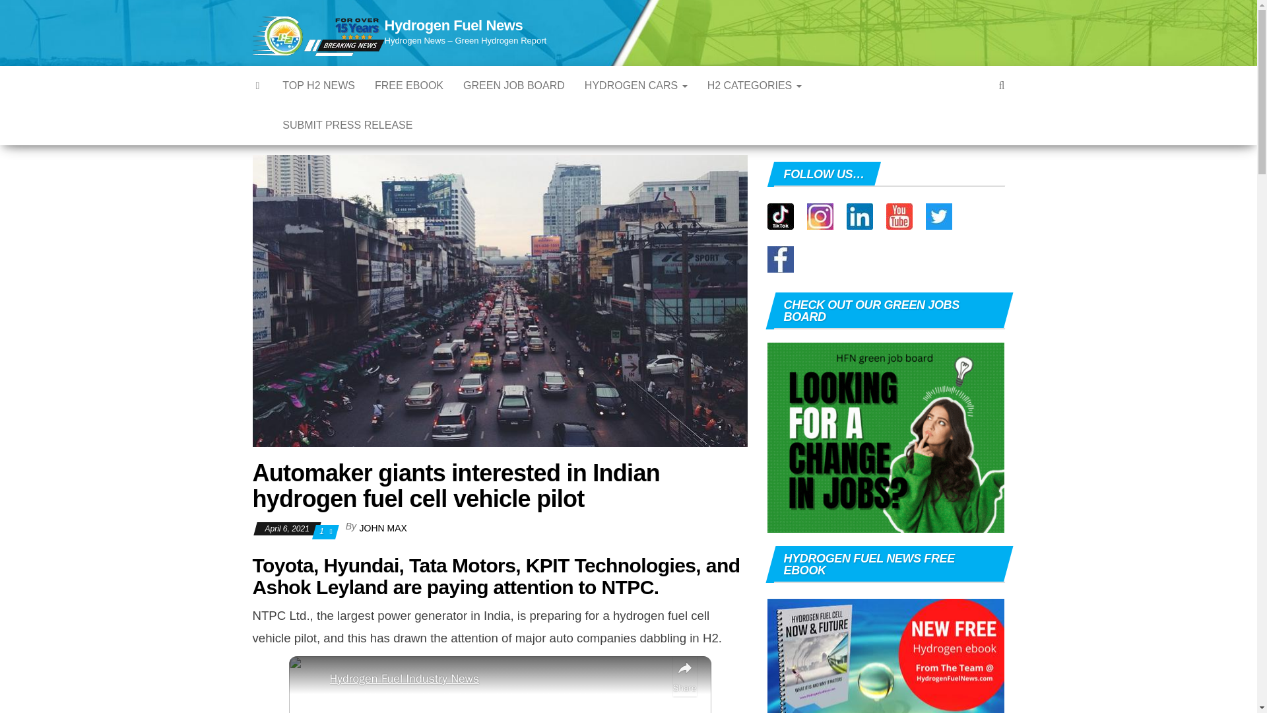 The width and height of the screenshot is (1267, 713). Describe the element at coordinates (636, 86) in the screenshot. I see `Hydrogen Cars` at that location.